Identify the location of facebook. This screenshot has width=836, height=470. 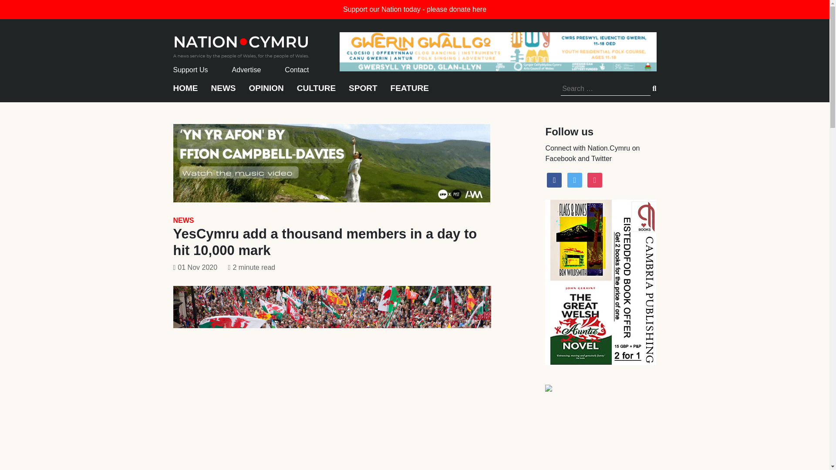
(554, 179).